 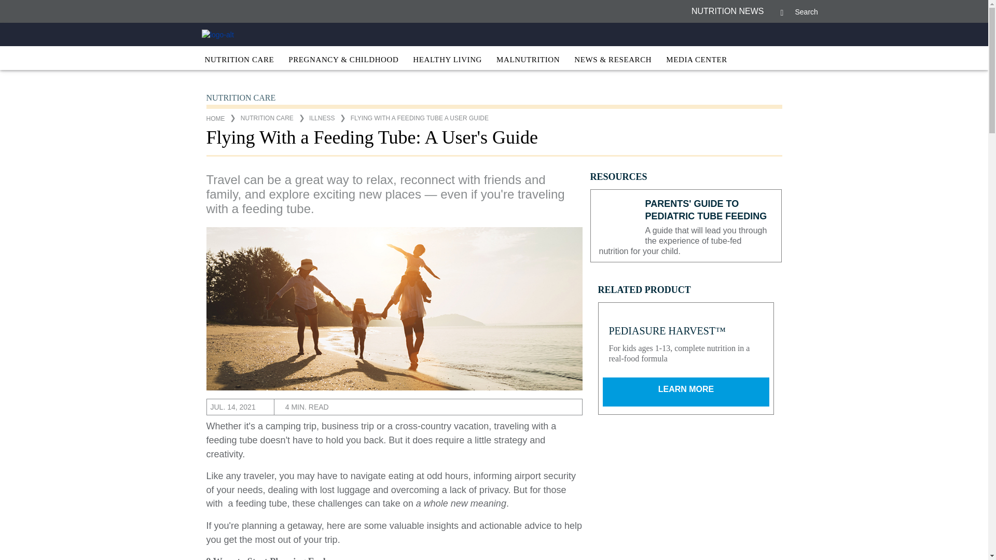 I want to click on NUTRITION CARE, so click(x=267, y=118).